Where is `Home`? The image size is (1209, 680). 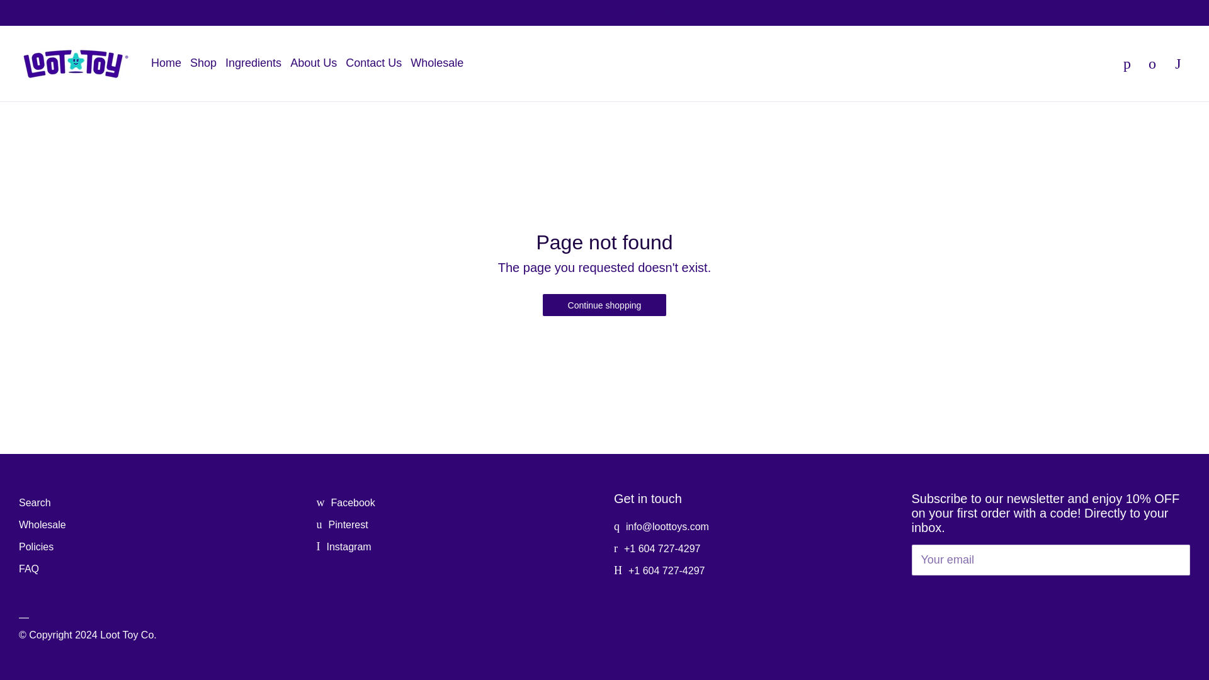 Home is located at coordinates (166, 63).